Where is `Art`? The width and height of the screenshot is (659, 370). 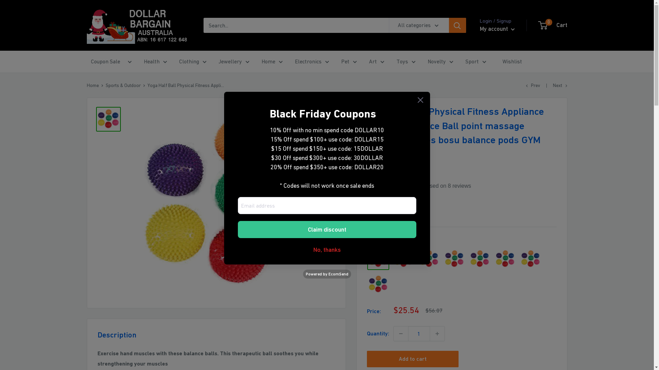
Art is located at coordinates (376, 62).